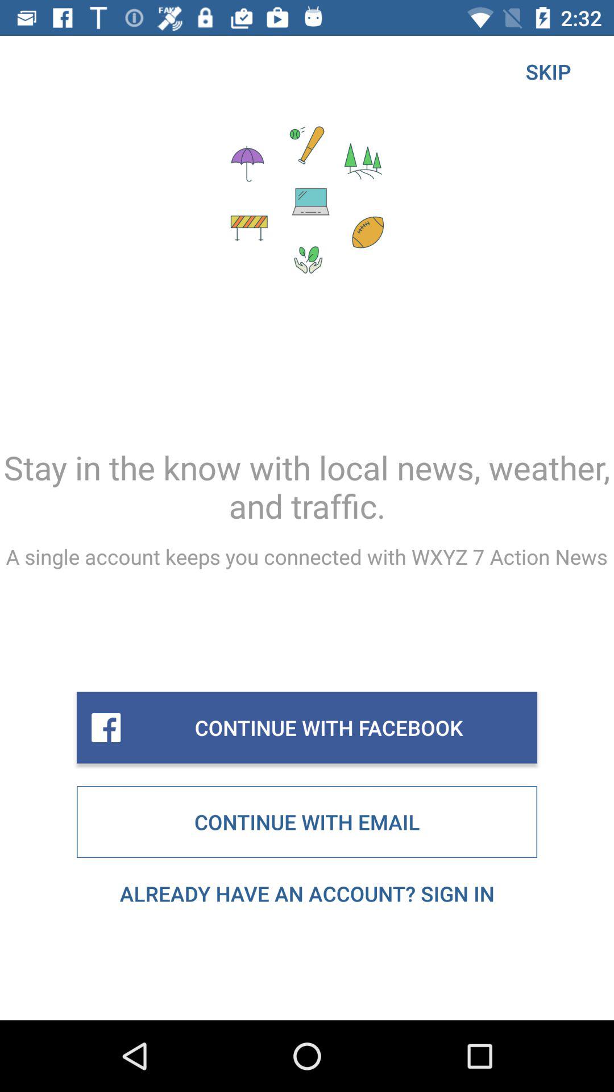 The image size is (614, 1092). Describe the element at coordinates (548, 72) in the screenshot. I see `turn on icon at the top right corner` at that location.